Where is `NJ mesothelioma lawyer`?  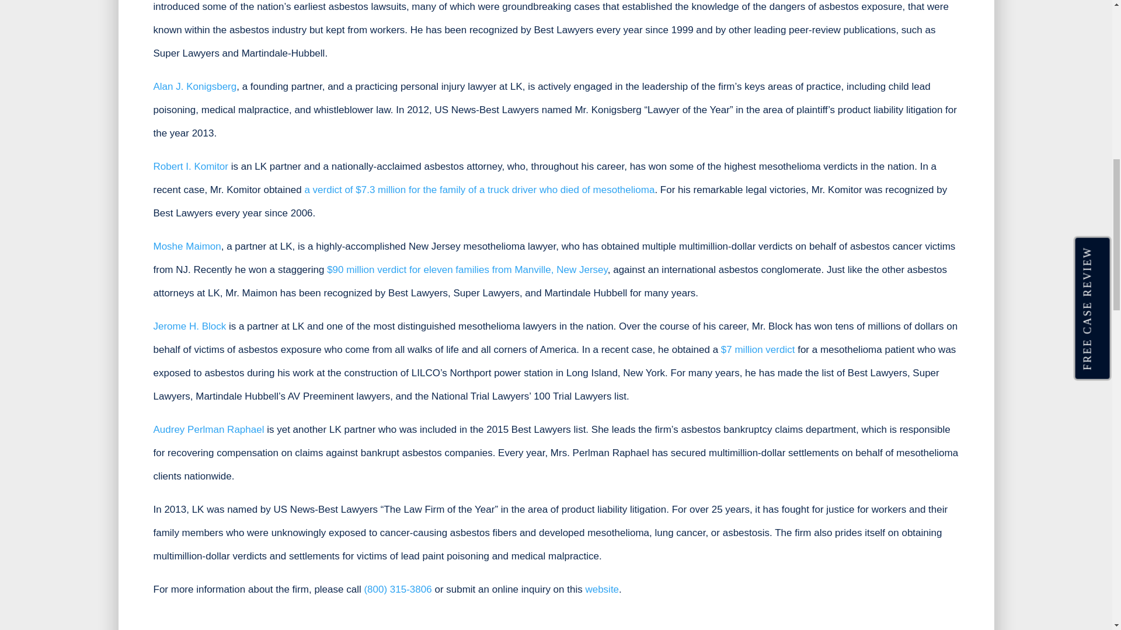 NJ mesothelioma lawyer is located at coordinates (187, 246).